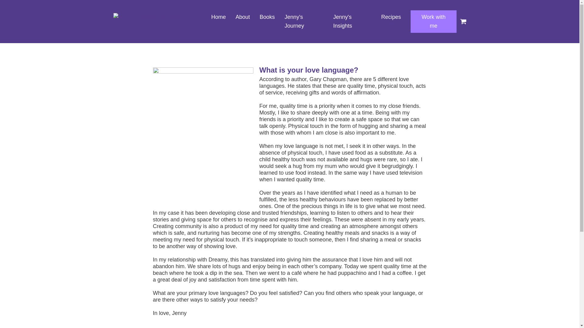 The width and height of the screenshot is (584, 328). Describe the element at coordinates (391, 17) in the screenshot. I see `Recipes` at that location.